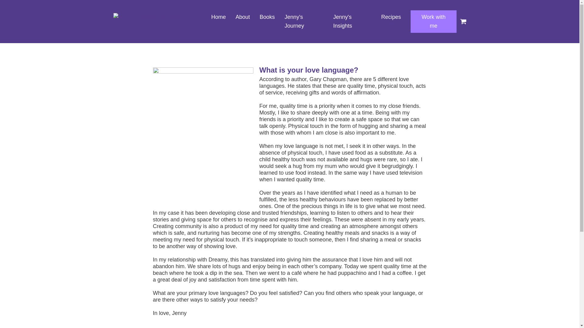 The width and height of the screenshot is (584, 328). Describe the element at coordinates (391, 17) in the screenshot. I see `Recipes` at that location.